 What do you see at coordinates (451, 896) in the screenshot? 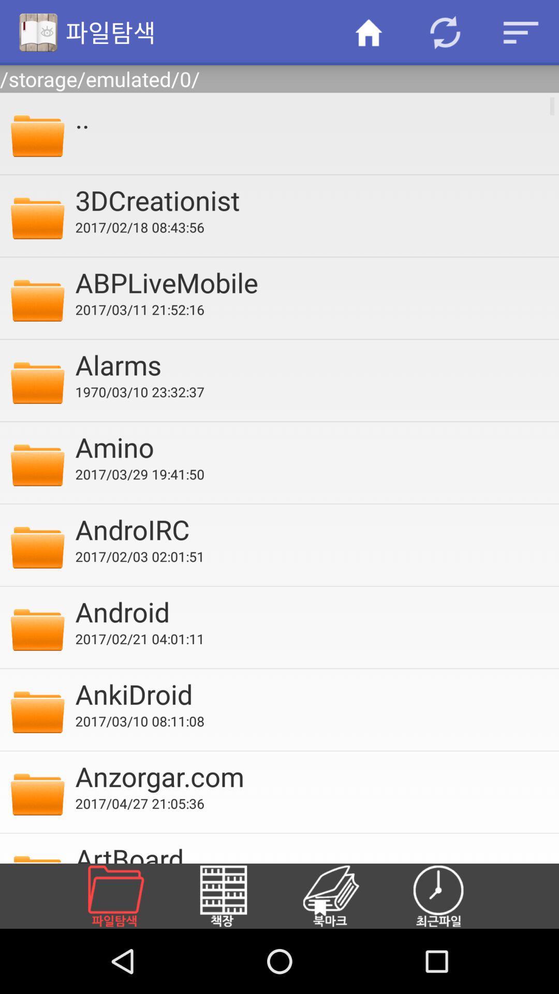
I see `press the item at the bottom right corner` at bounding box center [451, 896].